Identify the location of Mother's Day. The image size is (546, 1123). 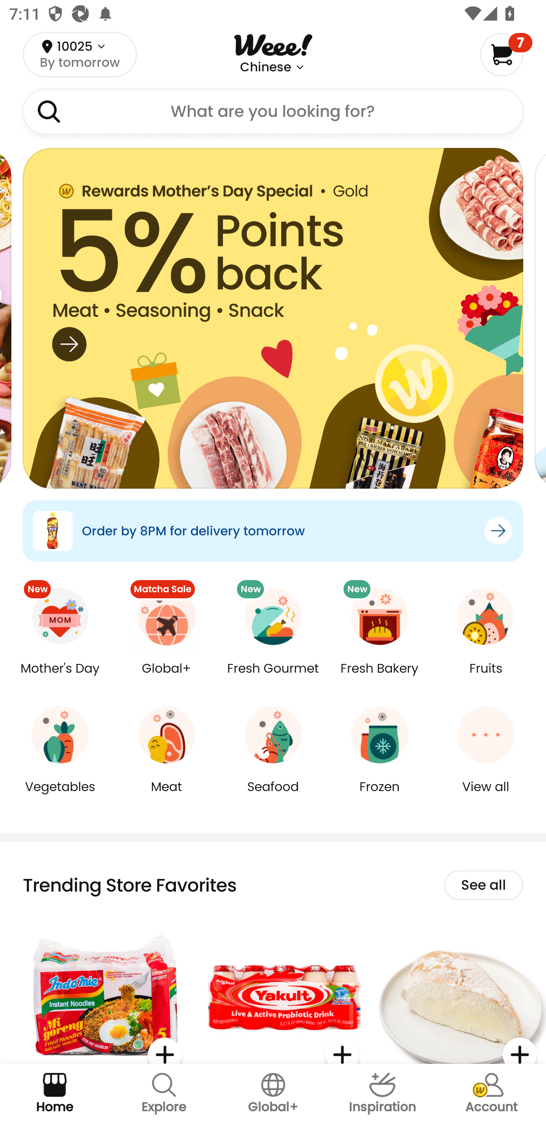
(60, 678).